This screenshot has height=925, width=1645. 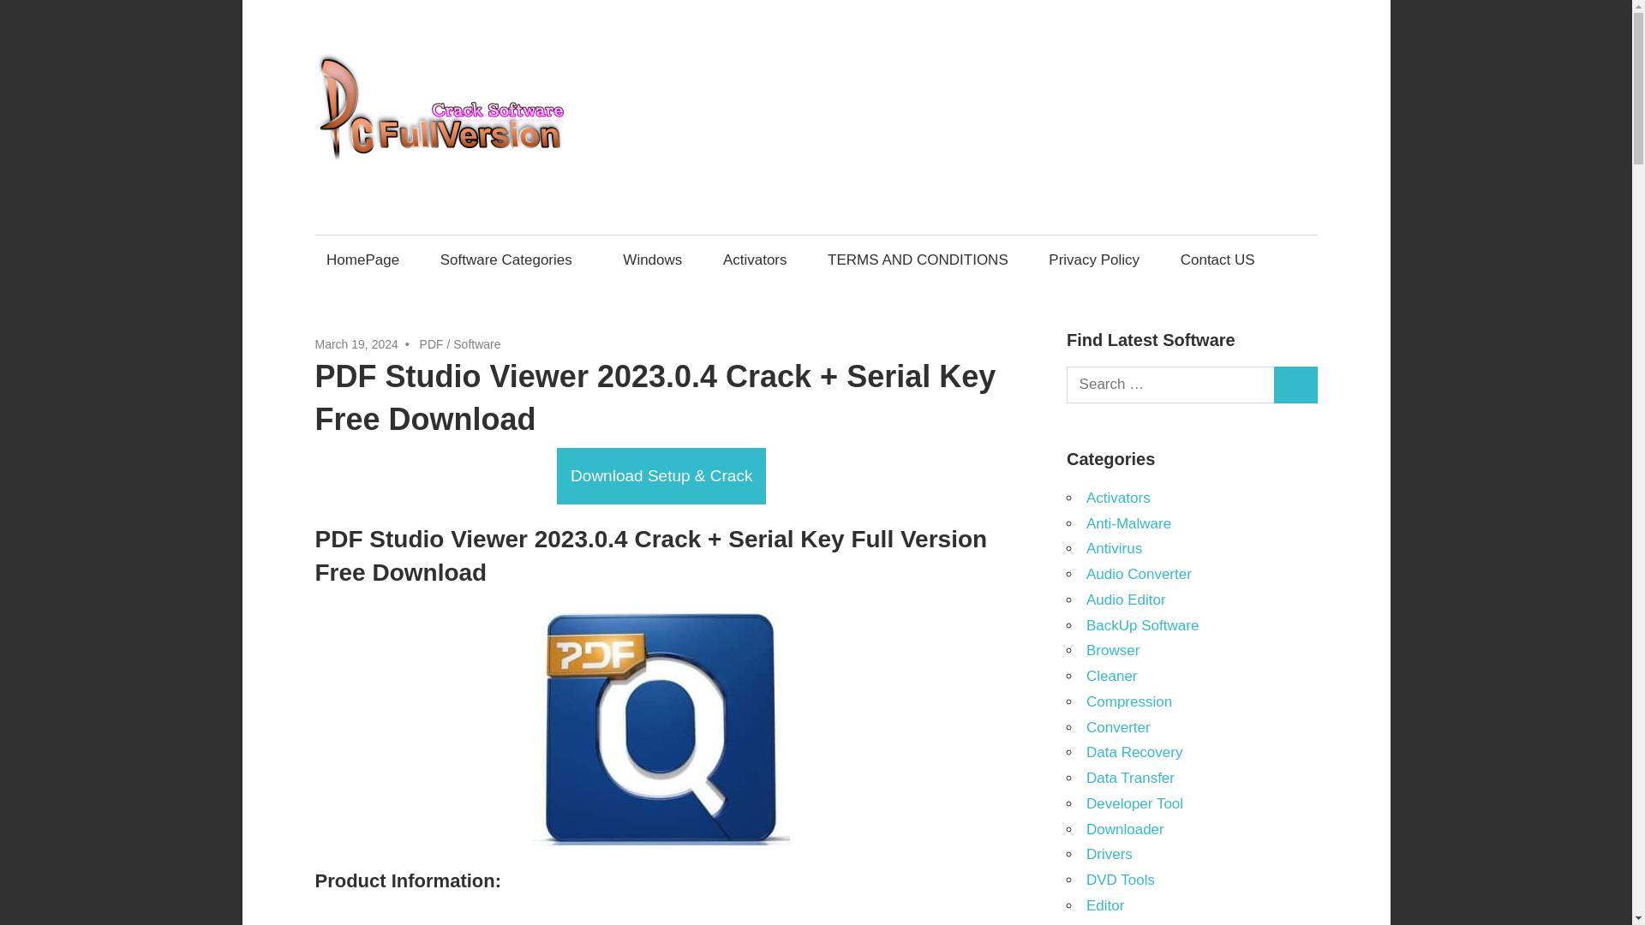 What do you see at coordinates (918, 260) in the screenshot?
I see `TERMS AND CONDITIONS` at bounding box center [918, 260].